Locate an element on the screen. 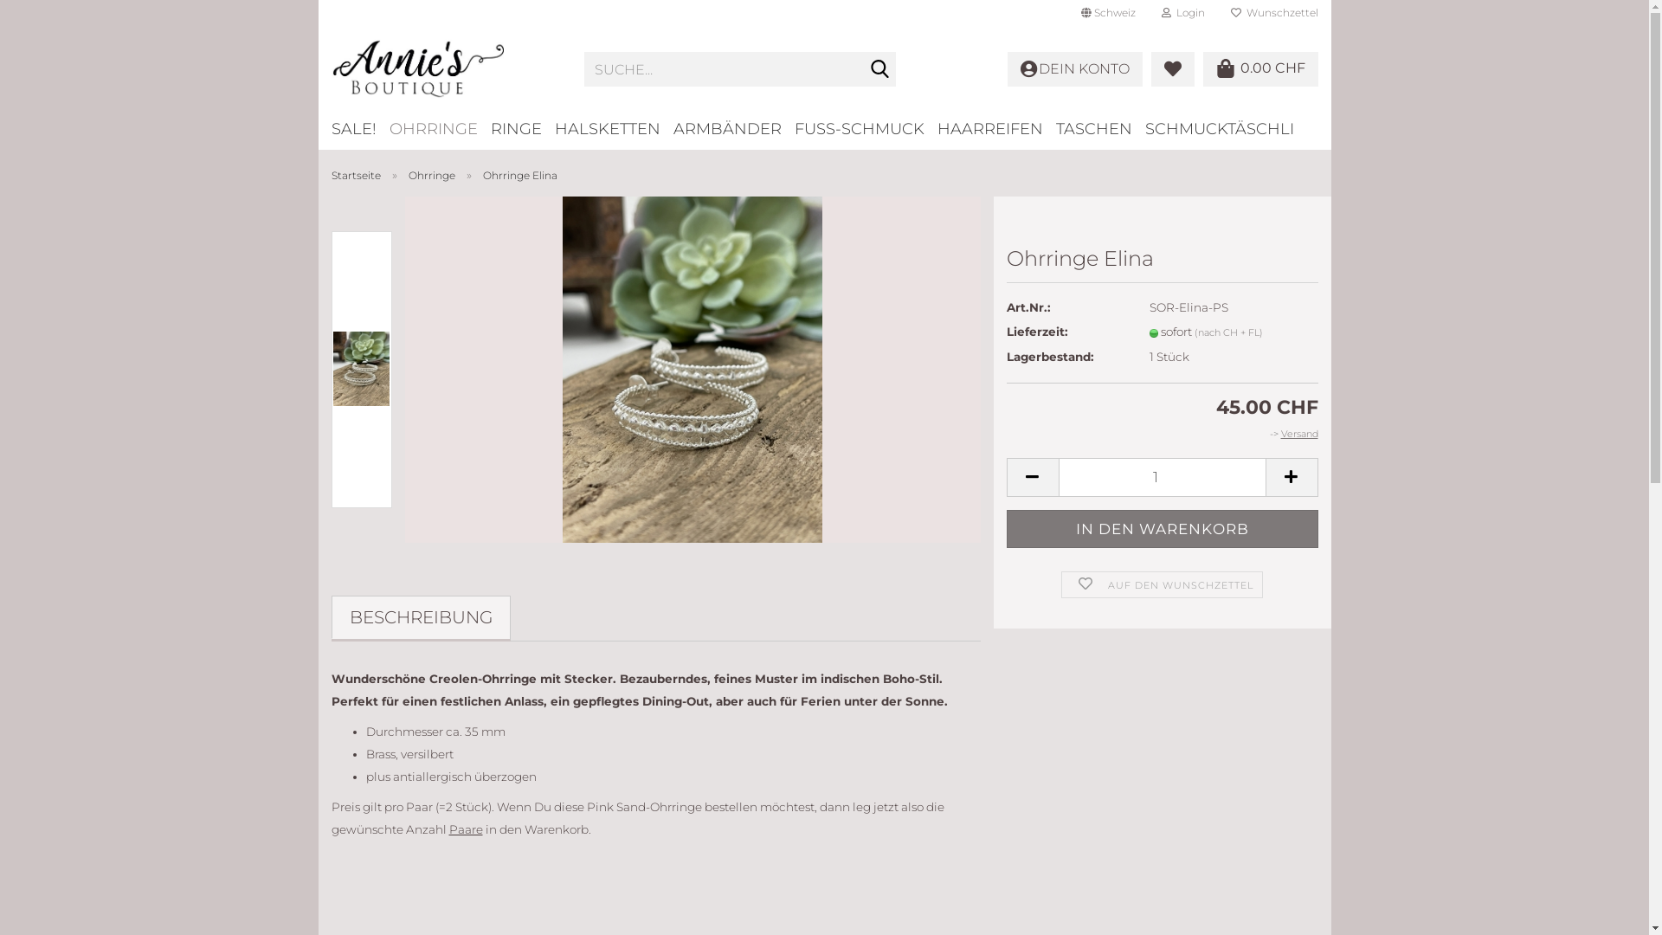 The width and height of the screenshot is (1662, 935). HAARREIFEN is located at coordinates (995, 128).